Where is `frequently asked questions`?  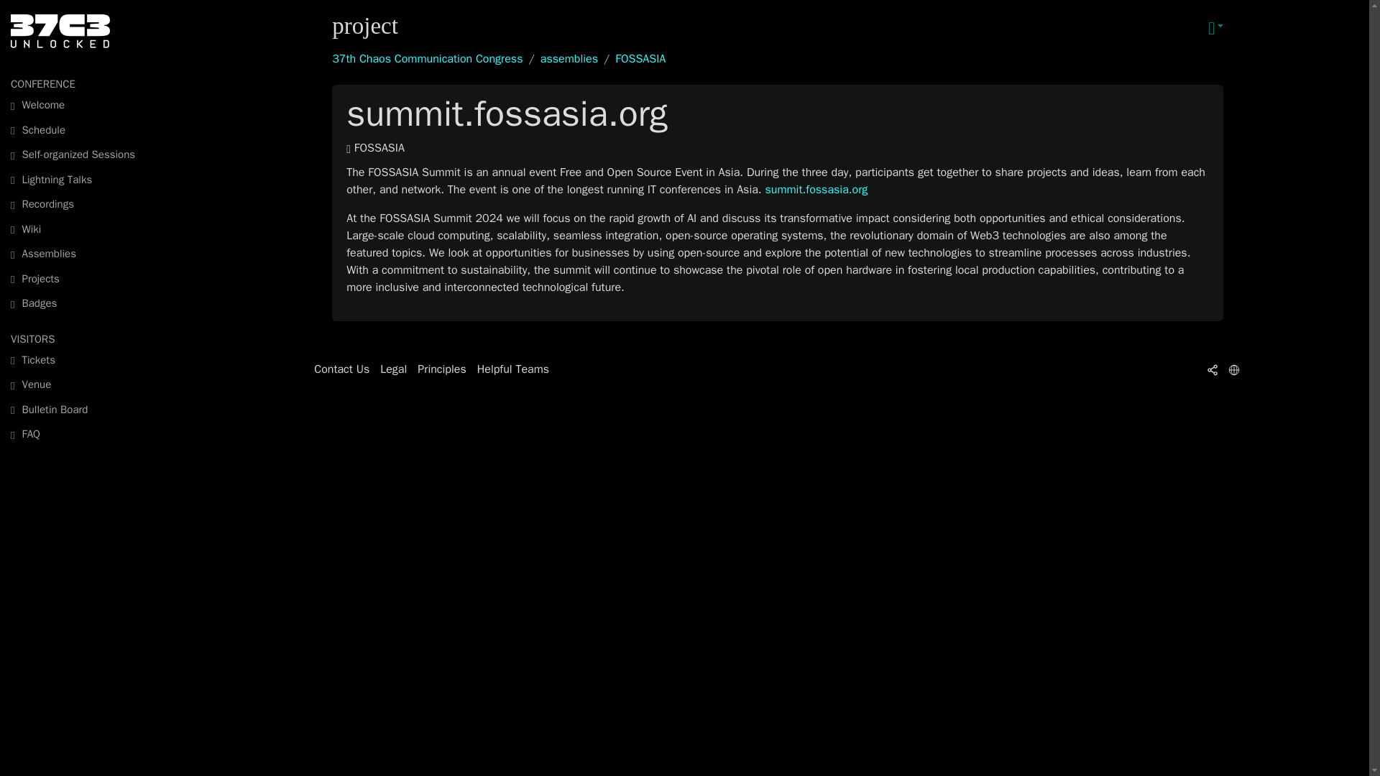
frequently asked questions is located at coordinates (93, 434).